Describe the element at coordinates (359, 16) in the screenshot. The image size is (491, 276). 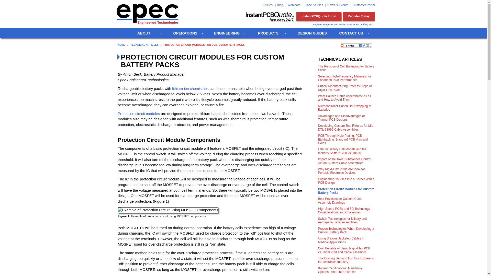
I see `Register Today` at that location.